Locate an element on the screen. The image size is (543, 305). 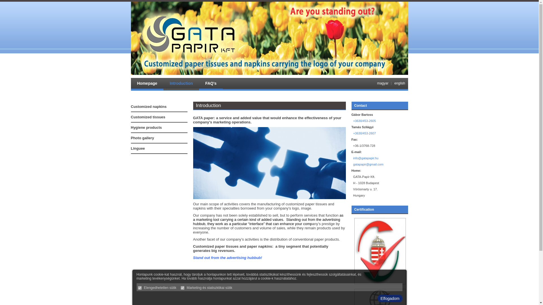
Linguee is located at coordinates (159, 149).